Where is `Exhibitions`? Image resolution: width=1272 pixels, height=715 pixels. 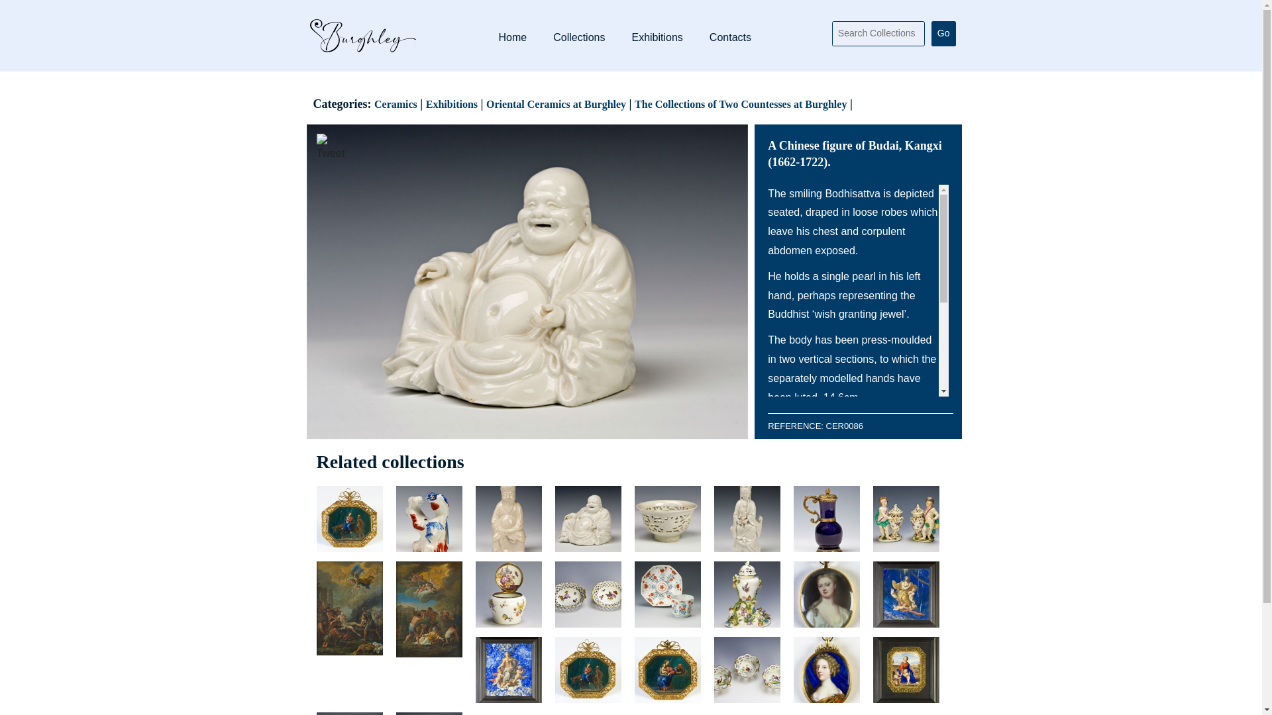
Exhibitions is located at coordinates (452, 105).